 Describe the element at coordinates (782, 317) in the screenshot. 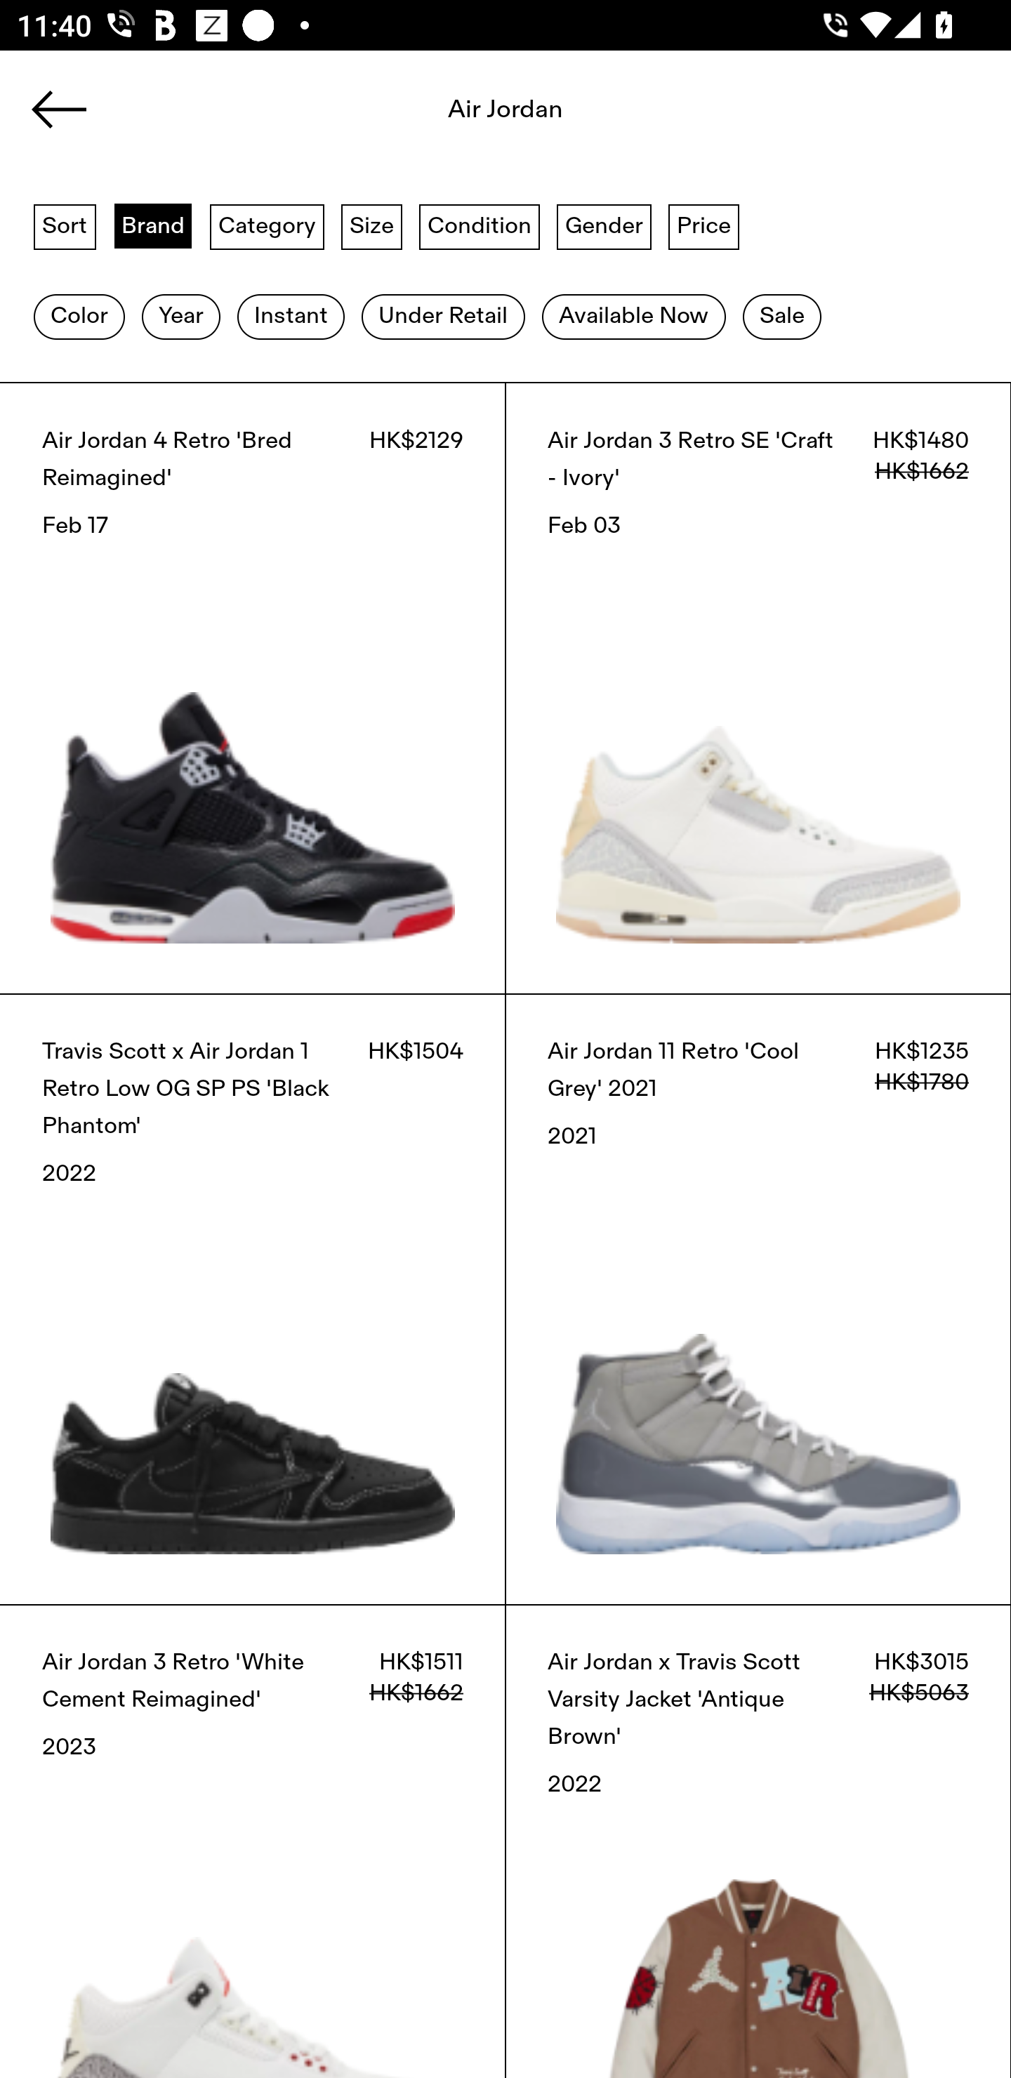

I see `Sale` at that location.